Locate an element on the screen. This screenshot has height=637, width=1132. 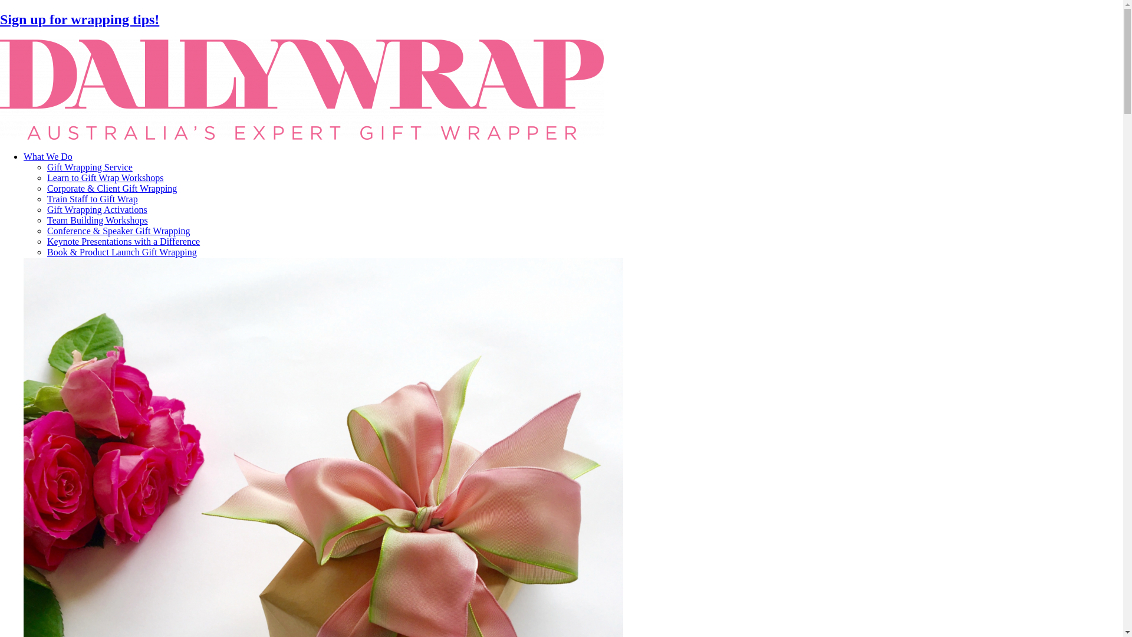
Keynote Presentations with a Difference is located at coordinates (124, 242).